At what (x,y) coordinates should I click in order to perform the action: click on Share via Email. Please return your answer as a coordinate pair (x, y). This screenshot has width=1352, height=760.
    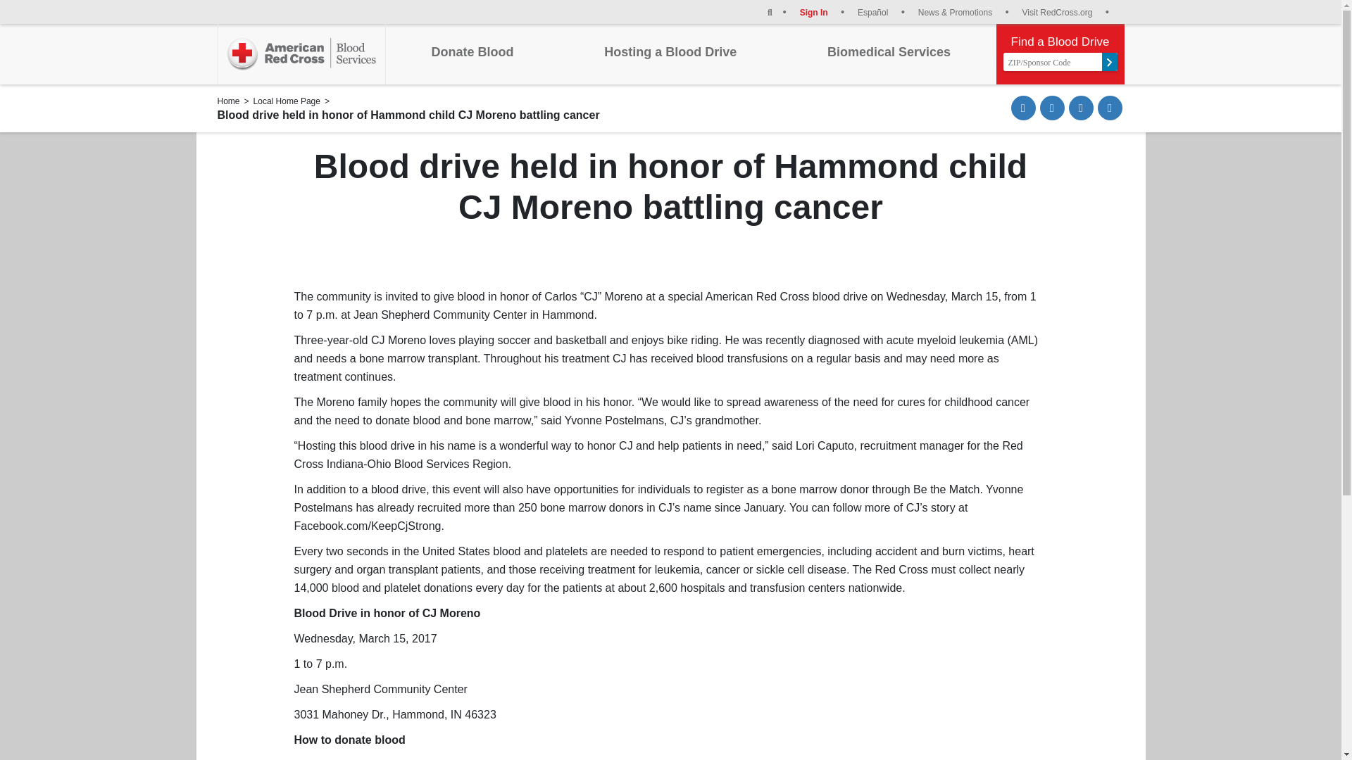
    Looking at the image, I should click on (1023, 108).